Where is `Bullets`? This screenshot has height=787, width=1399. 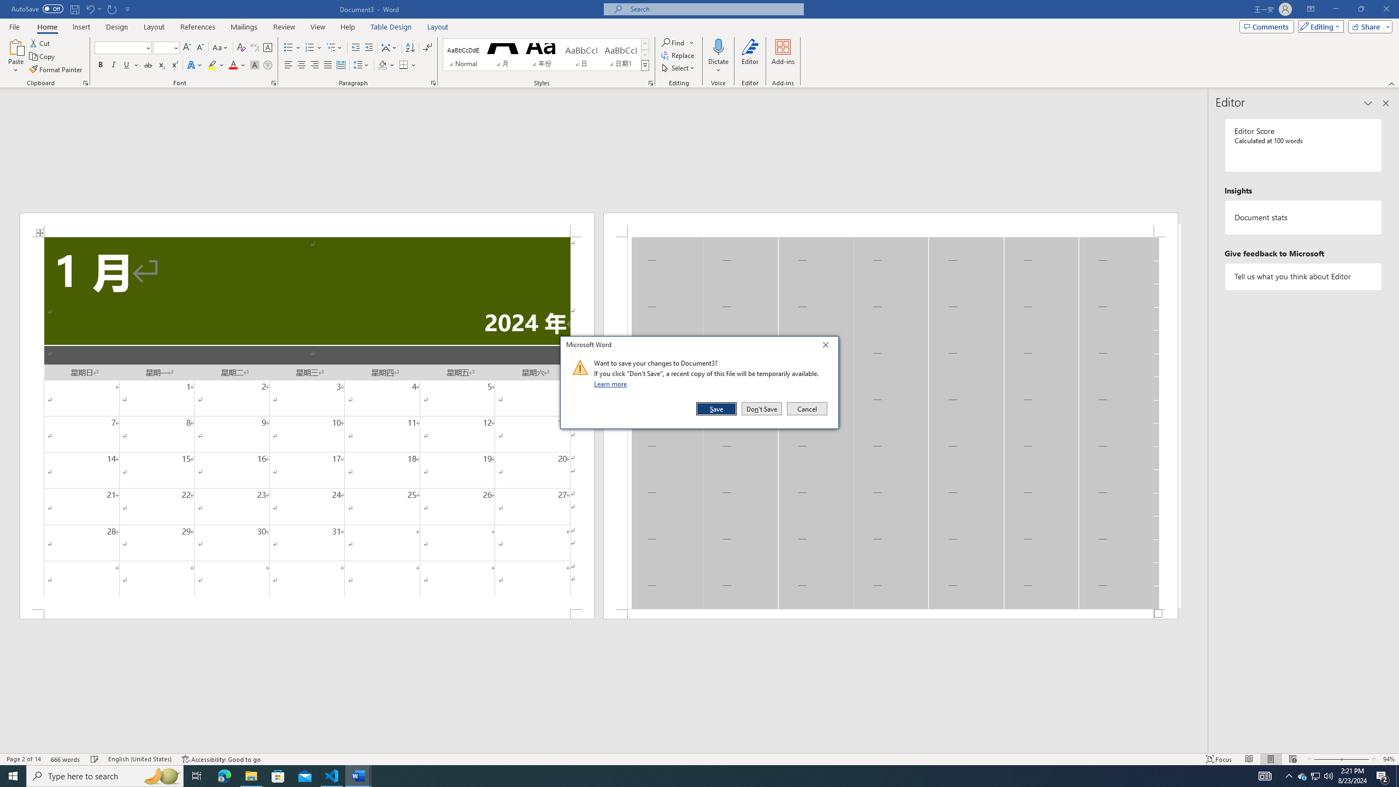 Bullets is located at coordinates (289, 48).